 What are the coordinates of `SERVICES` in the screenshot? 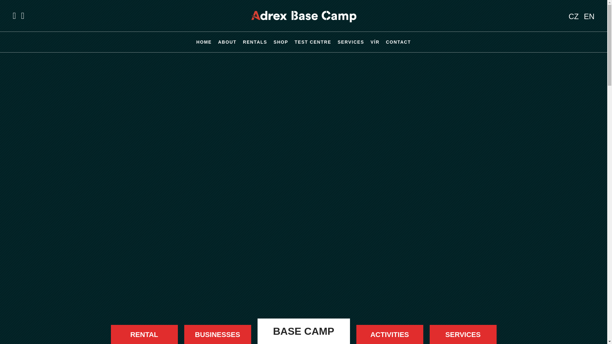 It's located at (351, 42).